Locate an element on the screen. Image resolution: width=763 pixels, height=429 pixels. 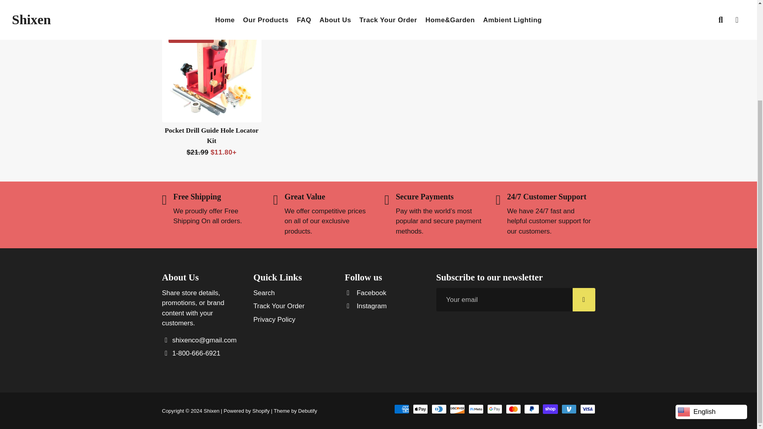
Privacy Policy is located at coordinates (274, 319).